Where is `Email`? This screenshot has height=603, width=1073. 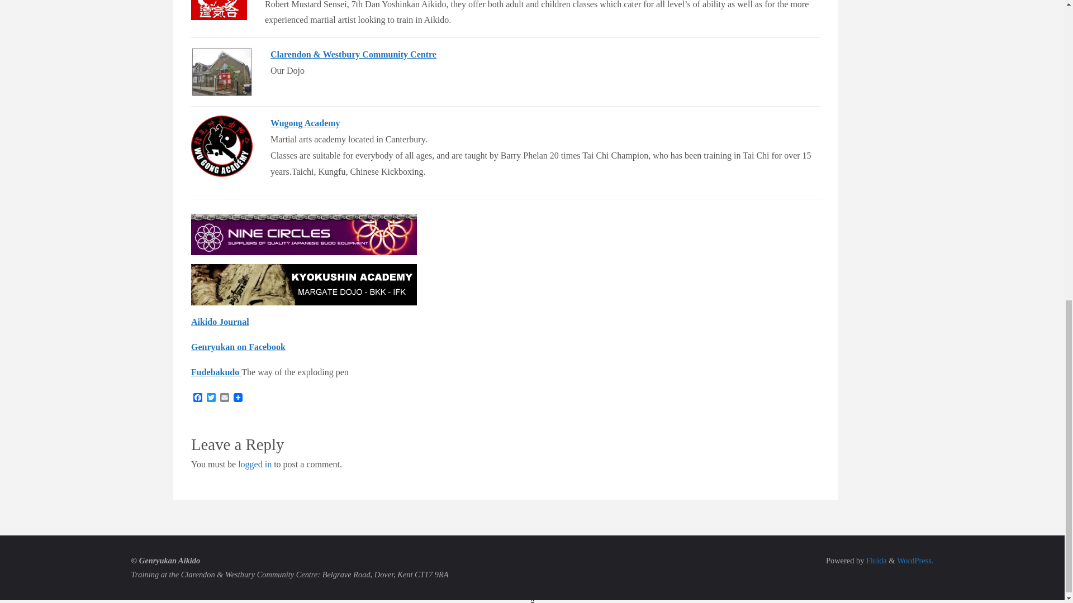 Email is located at coordinates (225, 398).